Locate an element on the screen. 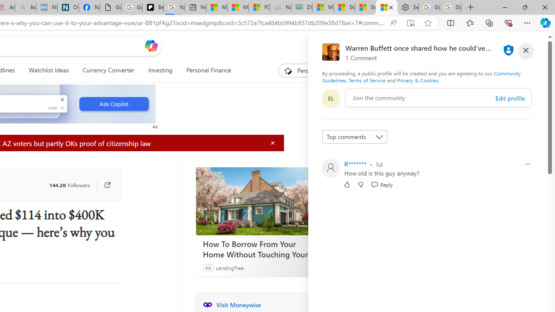 The image size is (555, 312). Privacy & Cookies is located at coordinates (418, 80).